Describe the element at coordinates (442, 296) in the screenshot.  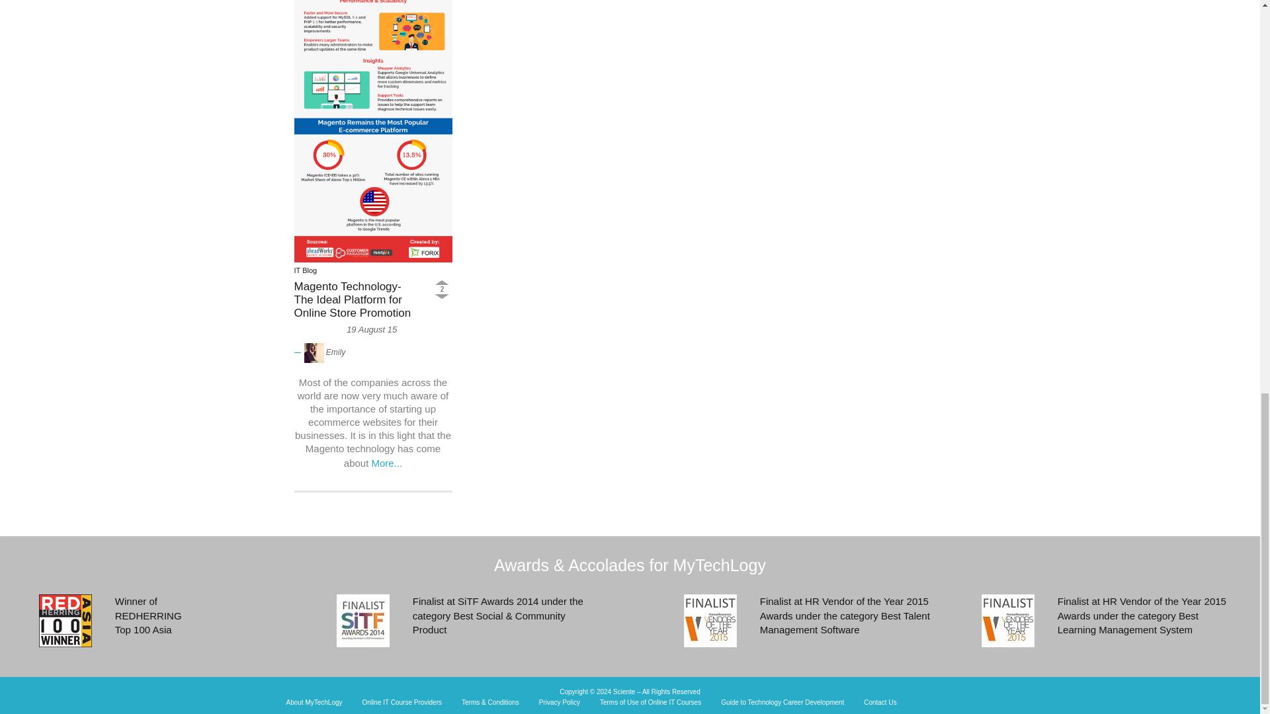
I see `This post is unclear and not useful` at that location.